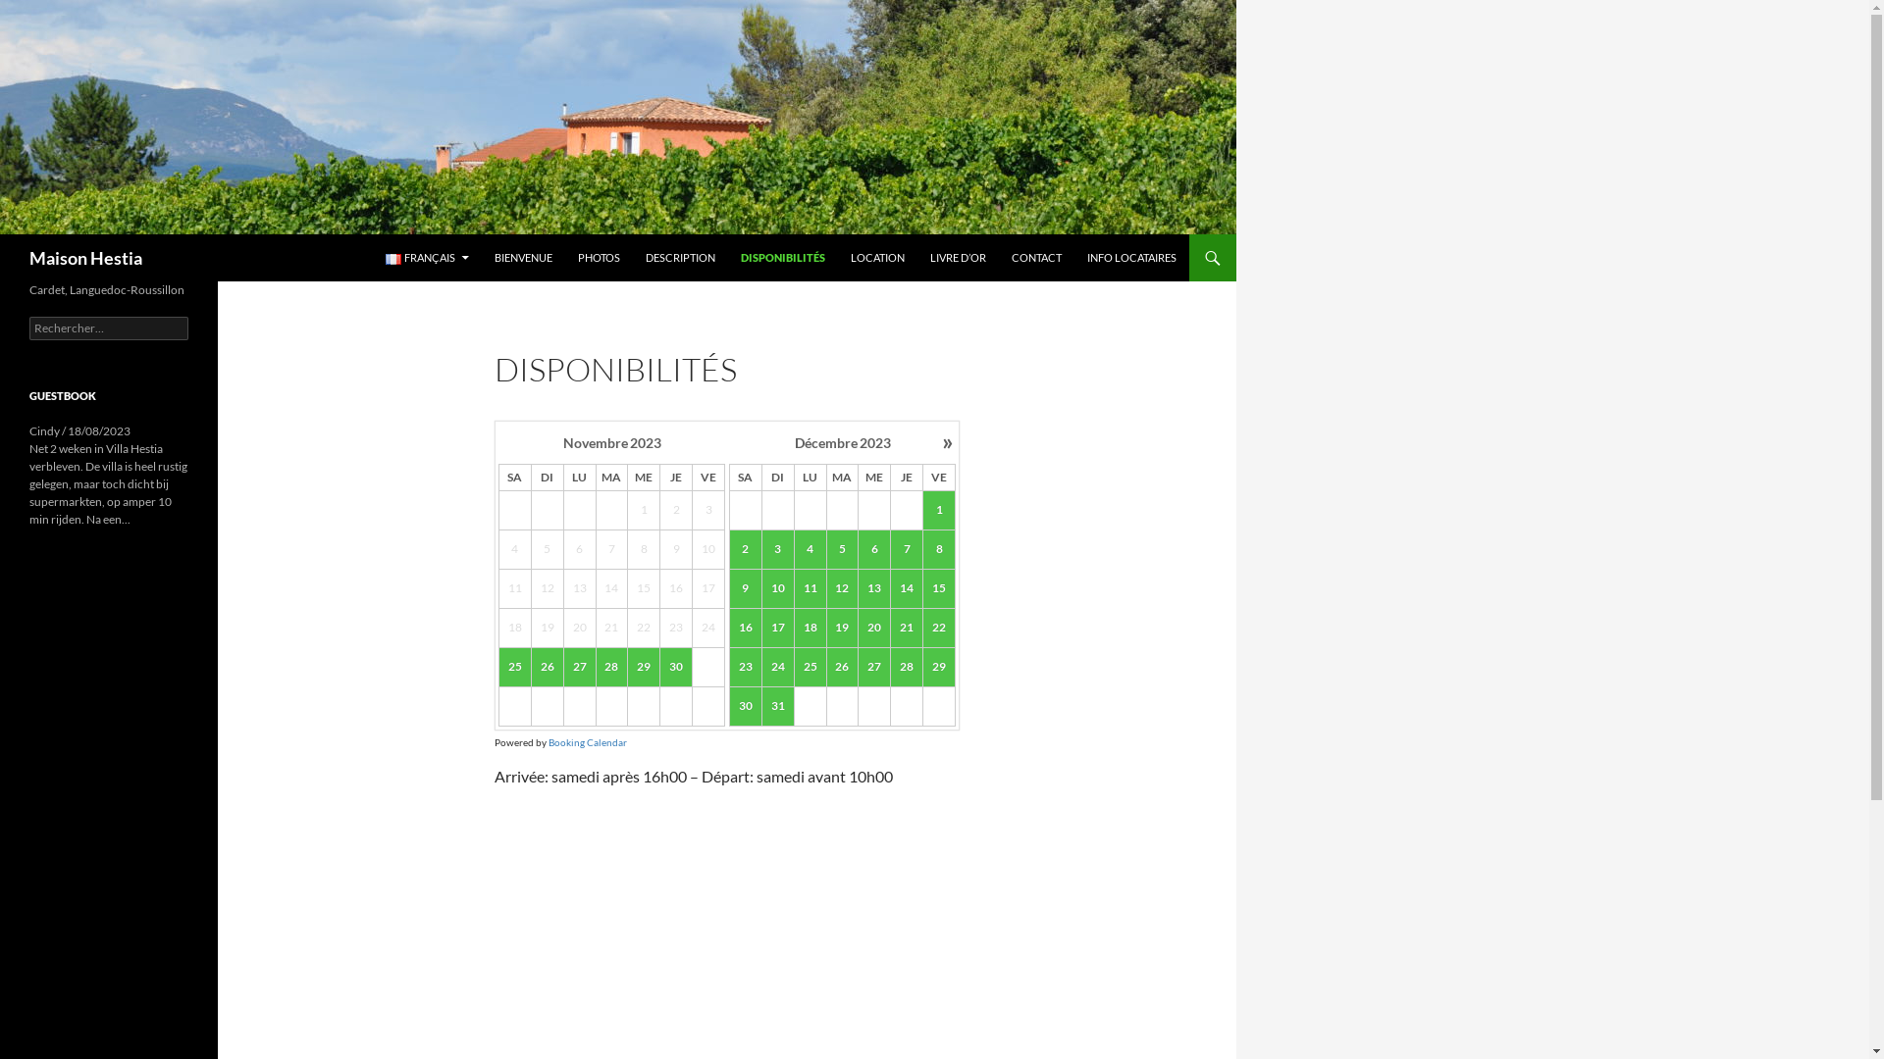 This screenshot has width=1884, height=1059. I want to click on 25, so click(514, 668).